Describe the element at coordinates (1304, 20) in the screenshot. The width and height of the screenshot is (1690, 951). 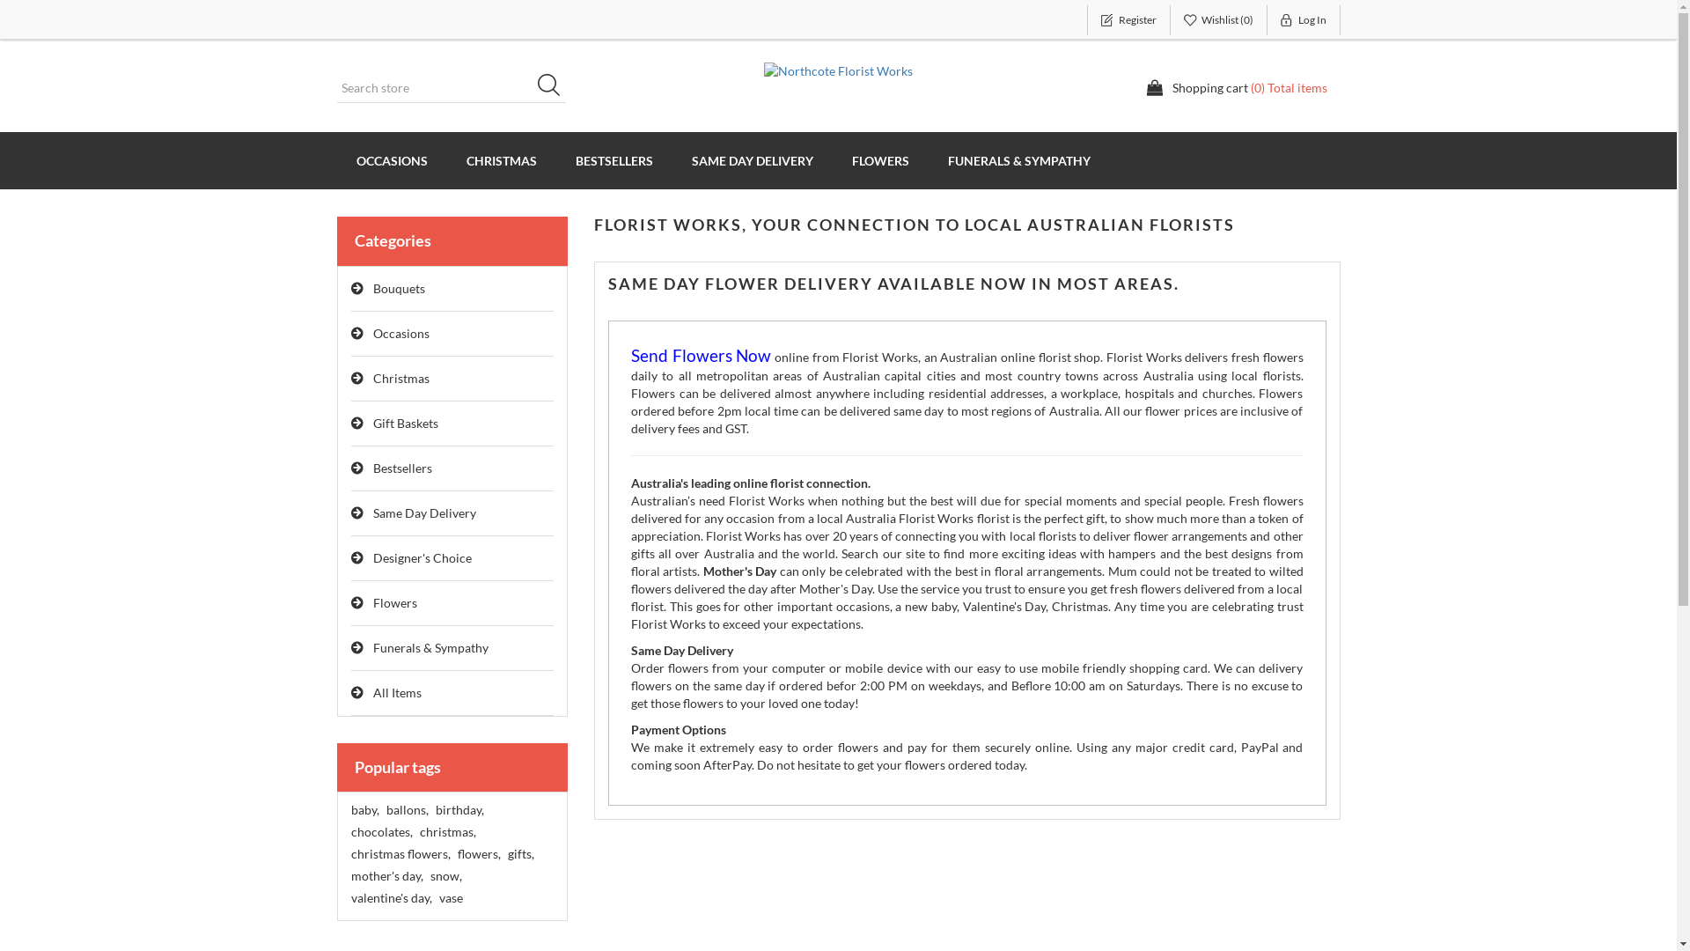
I see `Log In` at that location.